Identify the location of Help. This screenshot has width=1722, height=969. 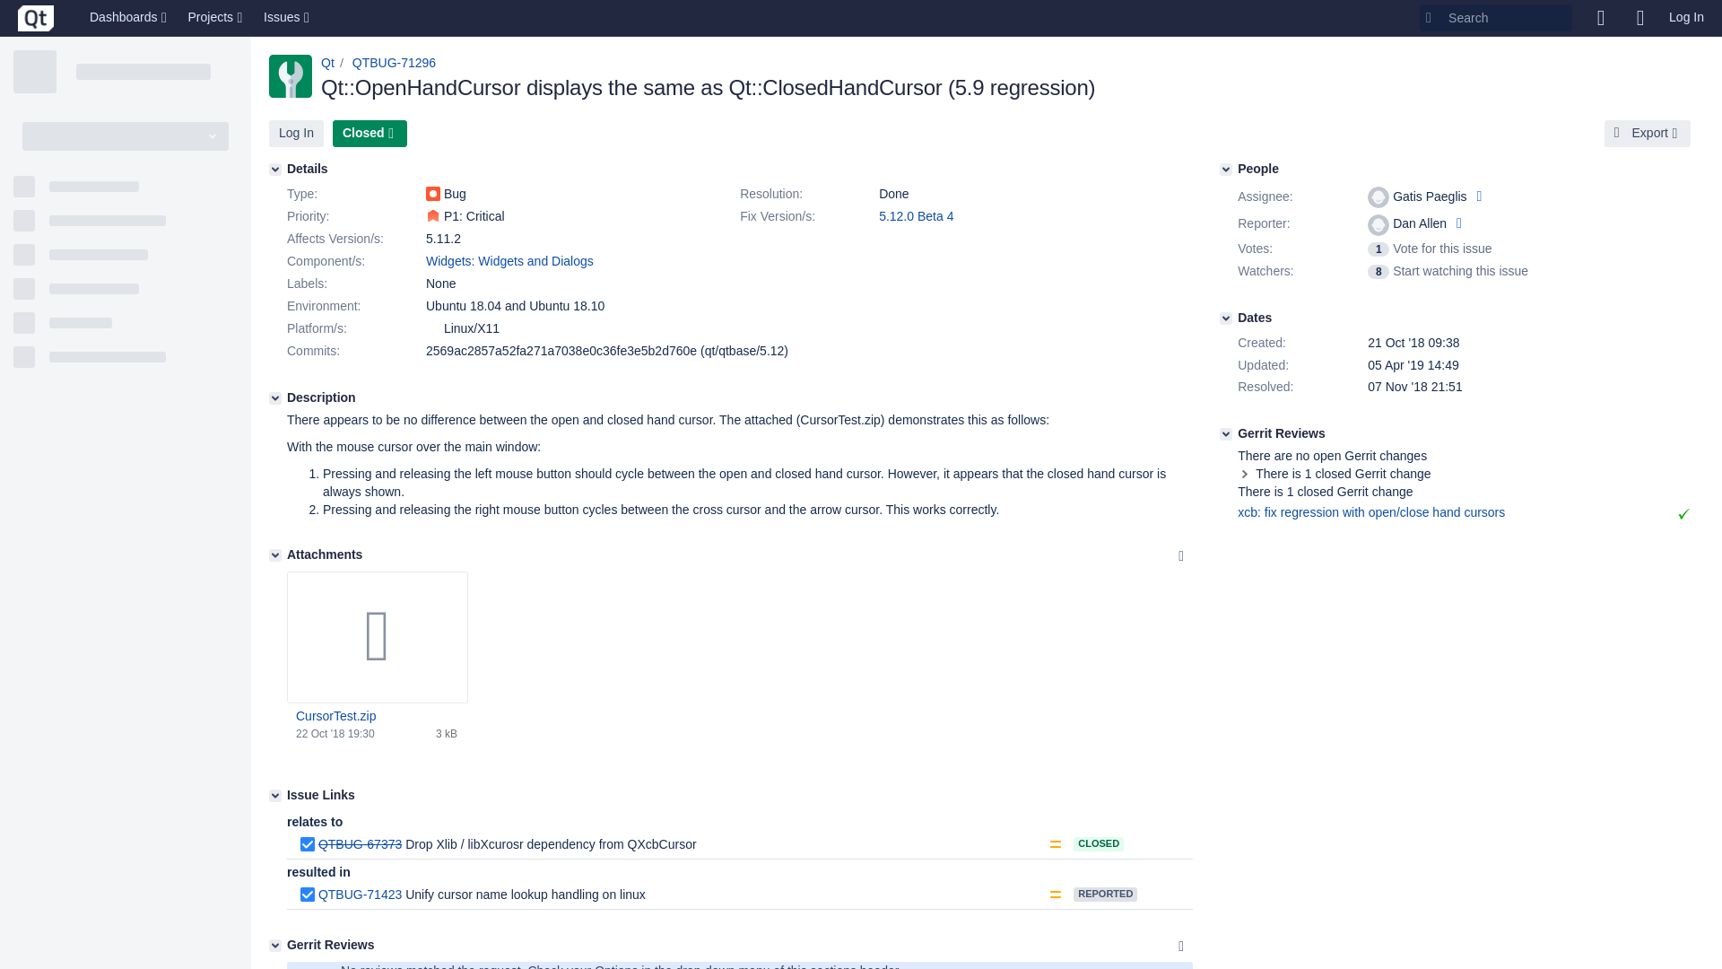
(1639, 18).